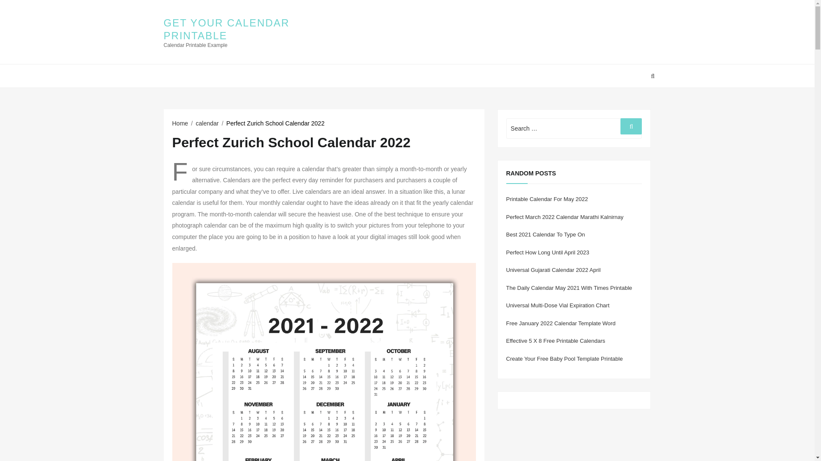 Image resolution: width=821 pixels, height=461 pixels. I want to click on GET YOUR CALENDAR PRINTABLE, so click(226, 29).